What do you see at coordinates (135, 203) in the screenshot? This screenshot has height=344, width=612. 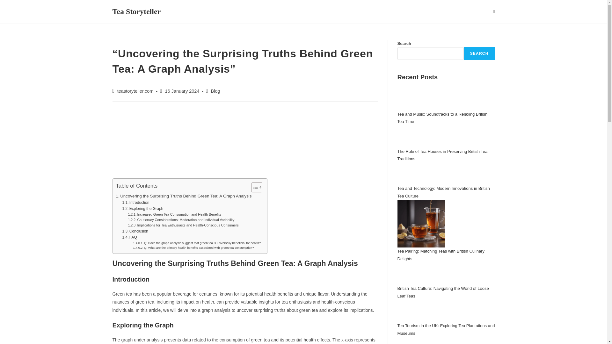 I see `Introduction` at bounding box center [135, 203].